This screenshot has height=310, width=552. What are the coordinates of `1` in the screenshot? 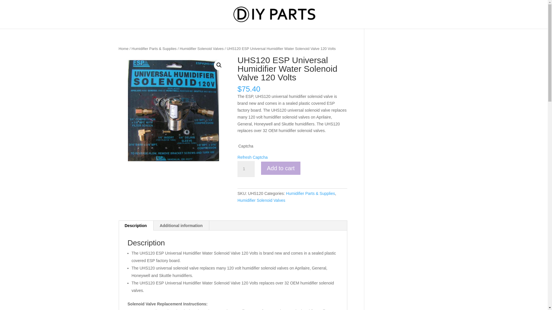 It's located at (246, 169).